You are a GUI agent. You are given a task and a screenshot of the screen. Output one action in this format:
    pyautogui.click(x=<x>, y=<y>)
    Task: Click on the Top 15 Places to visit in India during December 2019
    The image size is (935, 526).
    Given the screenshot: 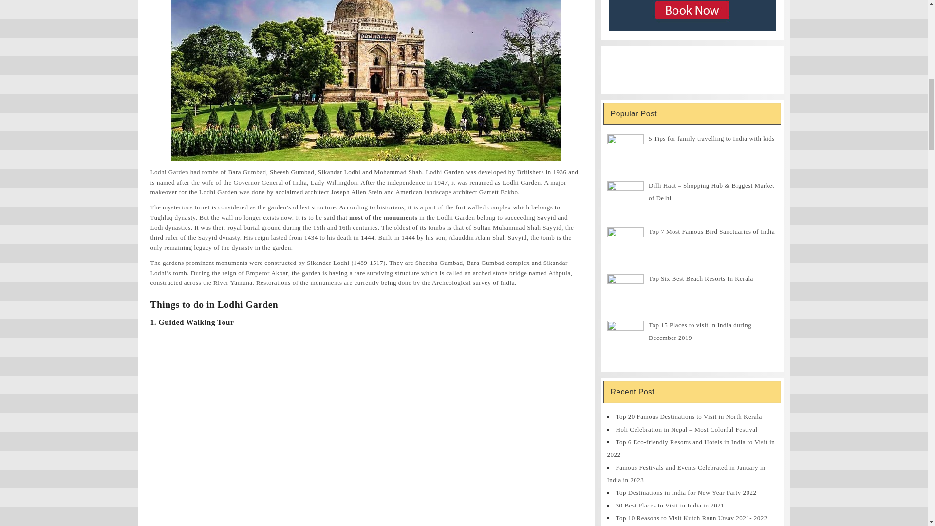 What is the action you would take?
    pyautogui.click(x=700, y=331)
    